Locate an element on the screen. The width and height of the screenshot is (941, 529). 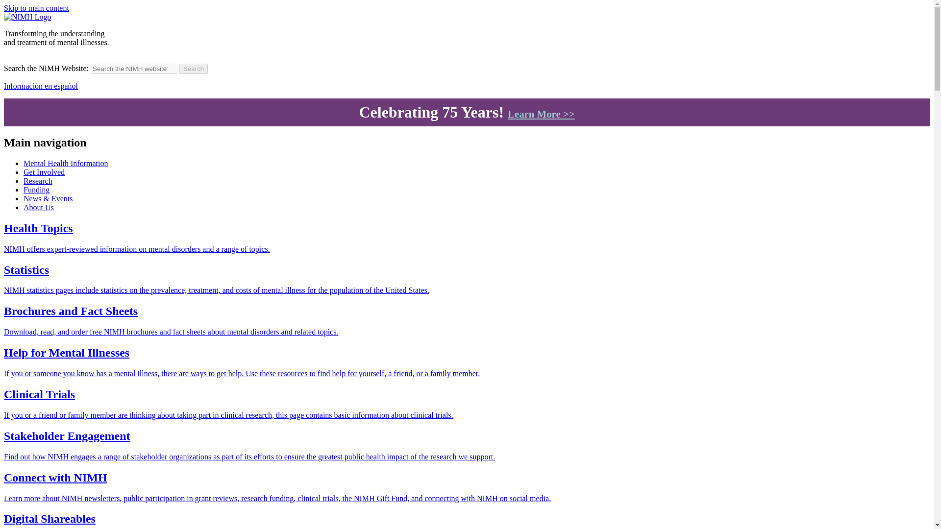
About Us is located at coordinates (38, 207).